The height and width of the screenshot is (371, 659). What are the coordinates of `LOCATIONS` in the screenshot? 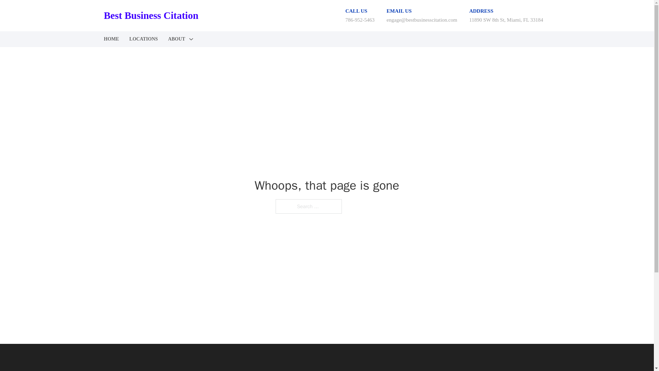 It's located at (143, 39).